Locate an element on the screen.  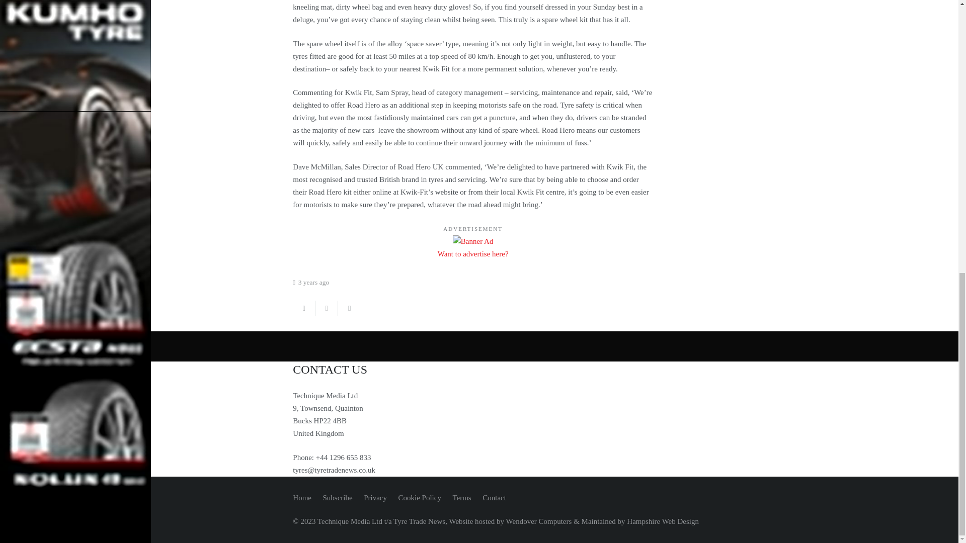
Share this is located at coordinates (304, 308).